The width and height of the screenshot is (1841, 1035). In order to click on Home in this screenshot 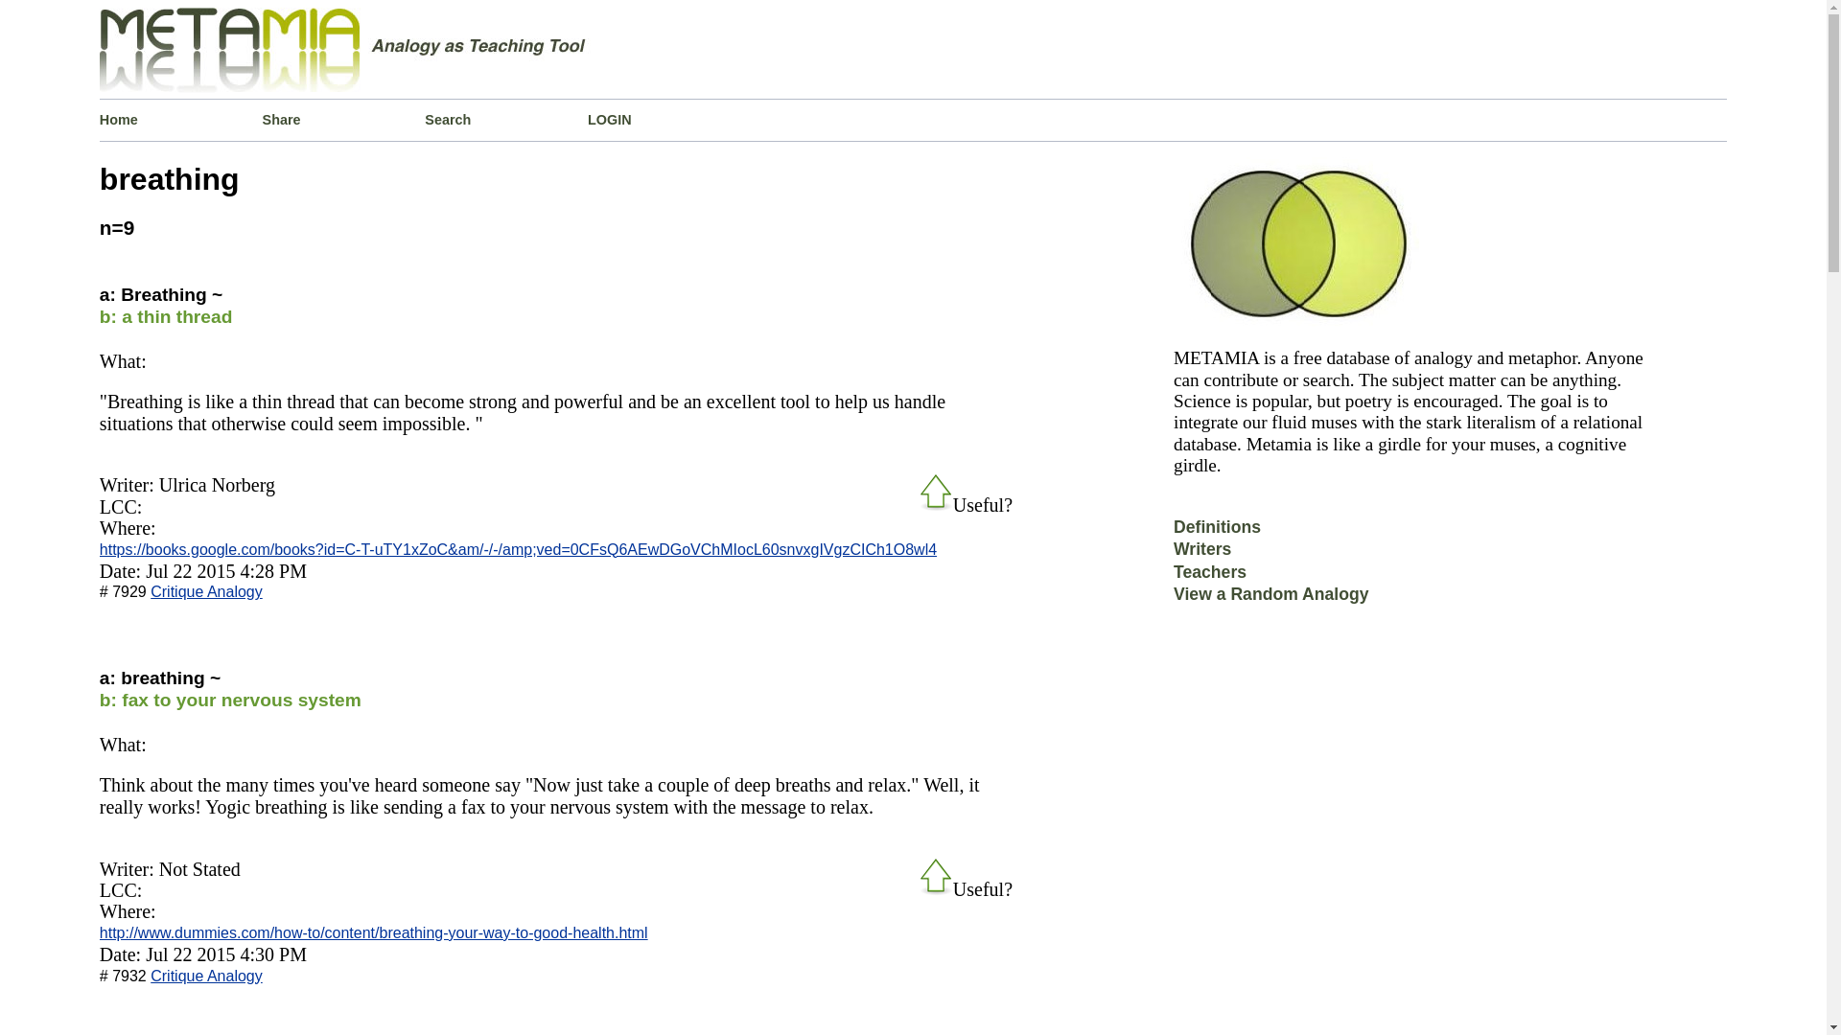, I will do `click(180, 119)`.